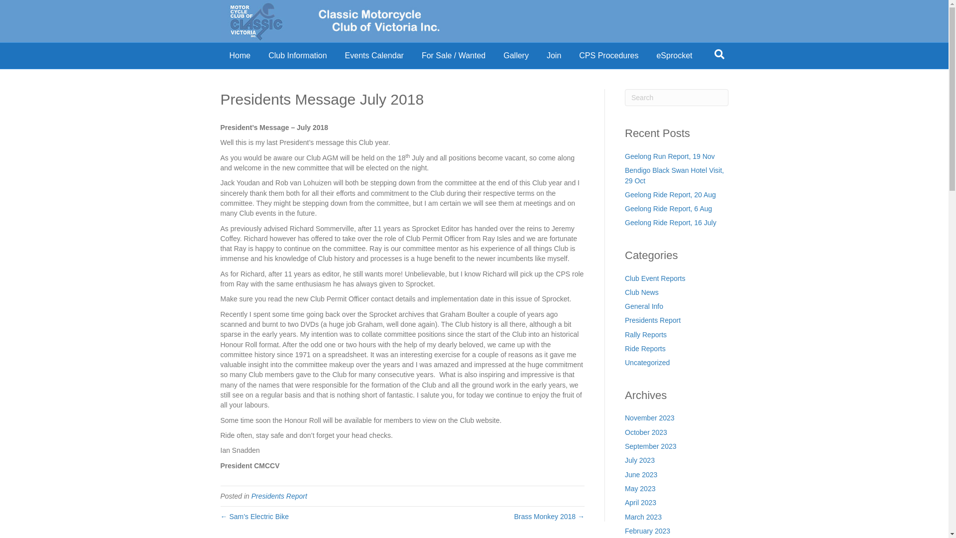 This screenshot has height=538, width=956. Describe the element at coordinates (645, 349) in the screenshot. I see `Ride Reports` at that location.